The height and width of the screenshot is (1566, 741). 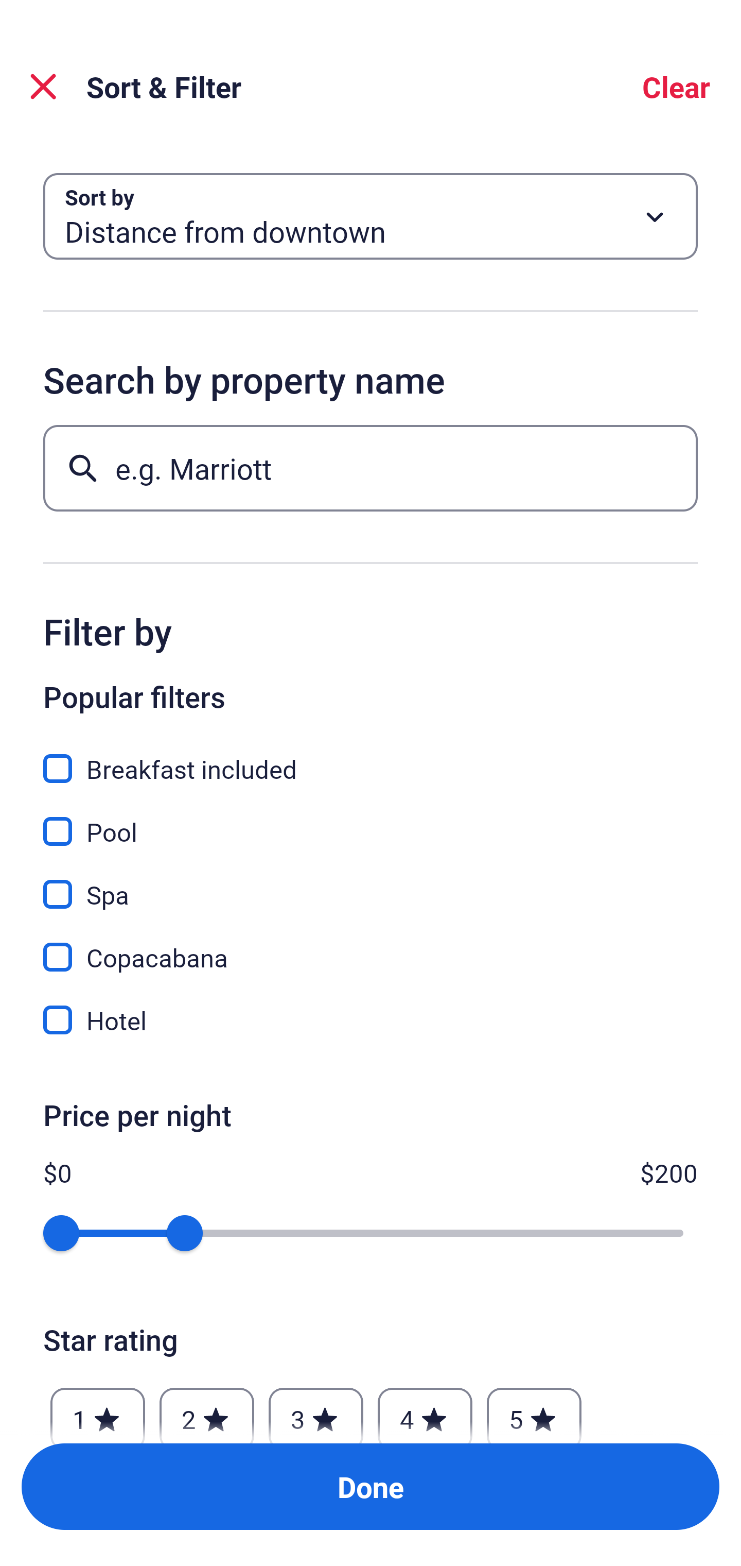 I want to click on Clear, so click(x=676, y=87).